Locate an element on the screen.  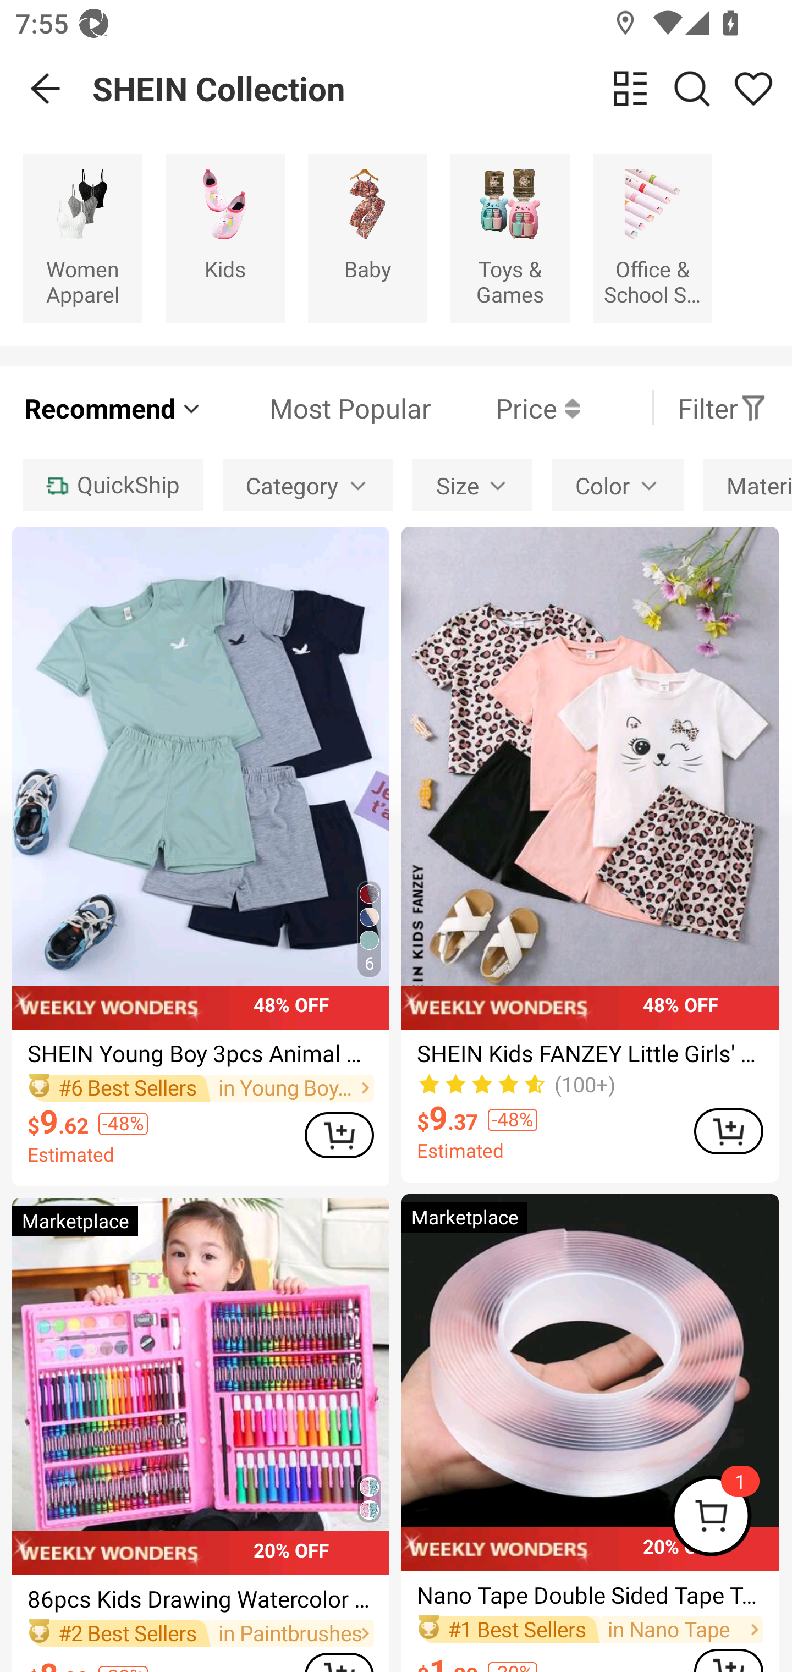
Price is located at coordinates (505, 408).